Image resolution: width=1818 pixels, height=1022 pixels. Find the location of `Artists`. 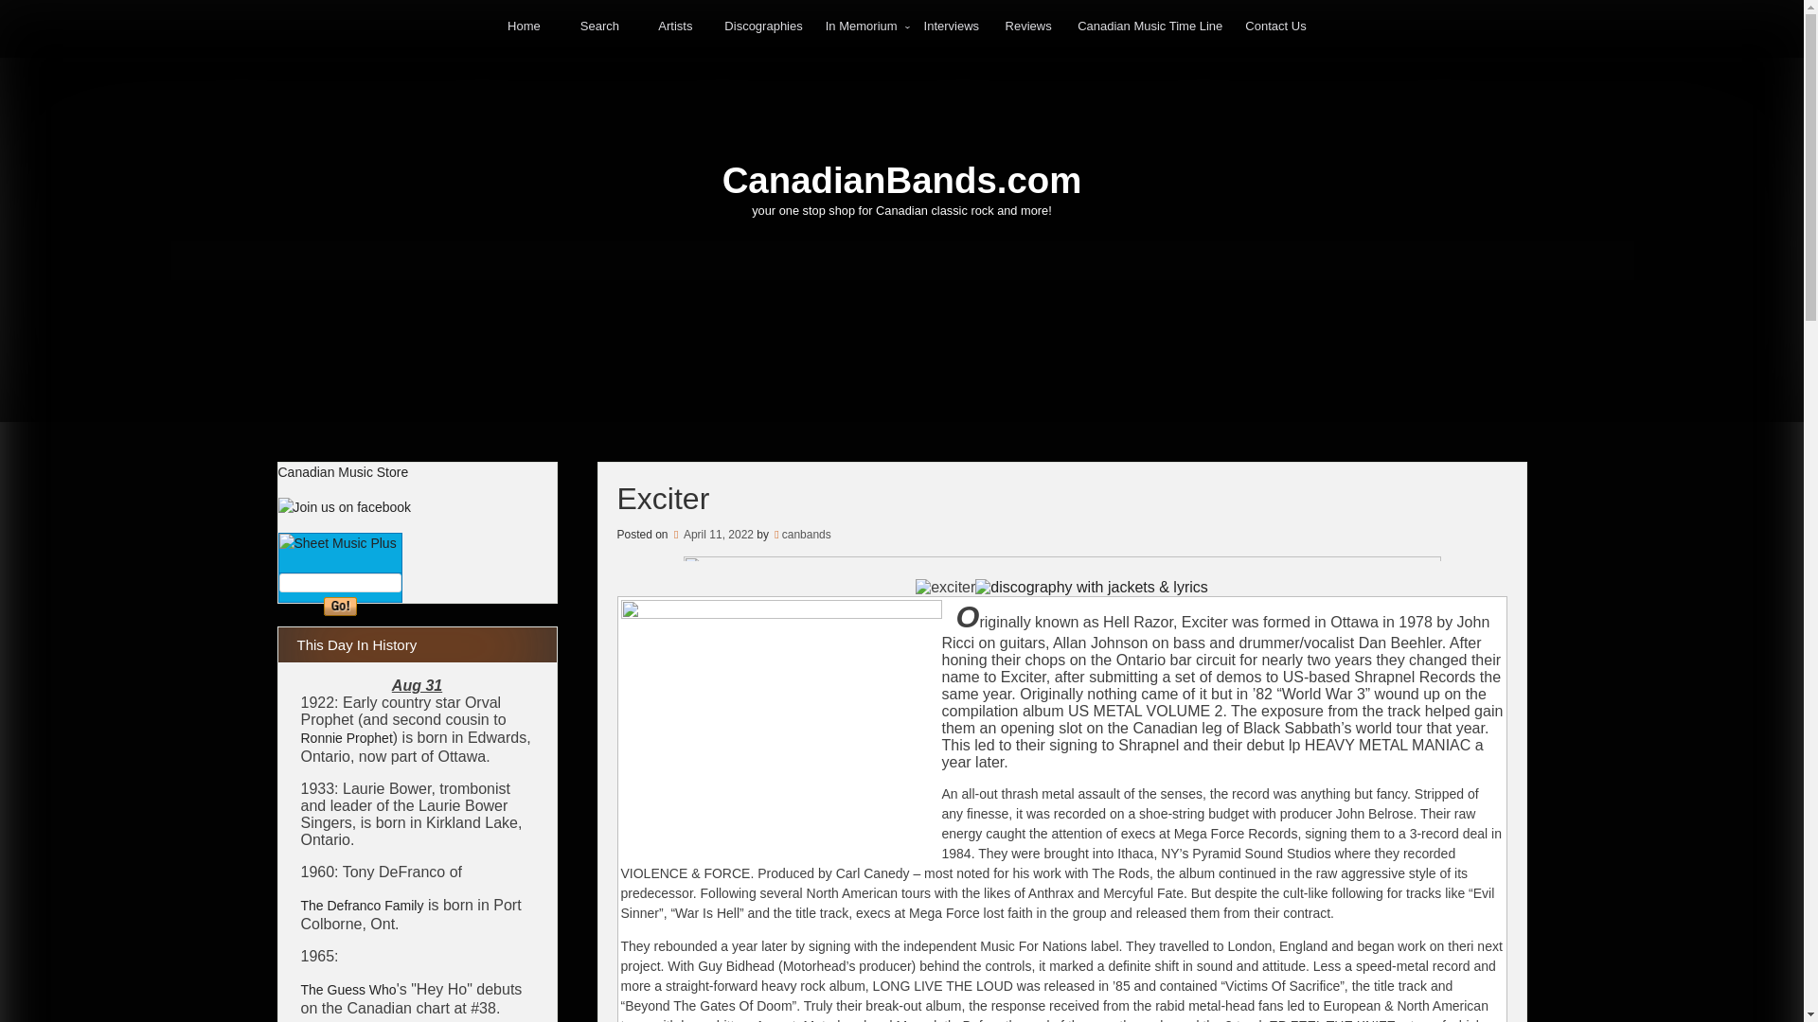

Artists is located at coordinates (674, 26).